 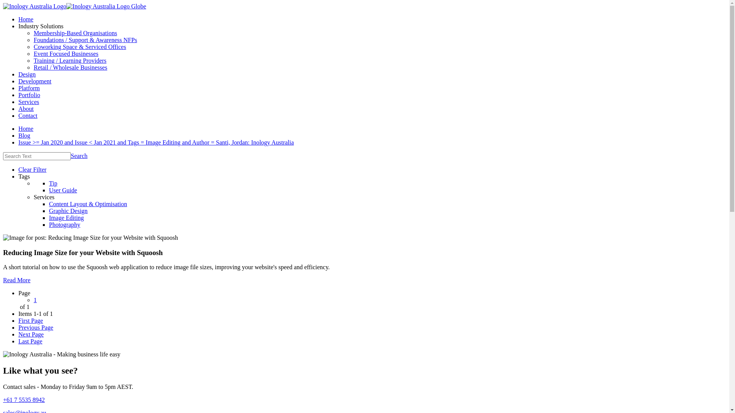 I want to click on Photography, so click(x=65, y=225).